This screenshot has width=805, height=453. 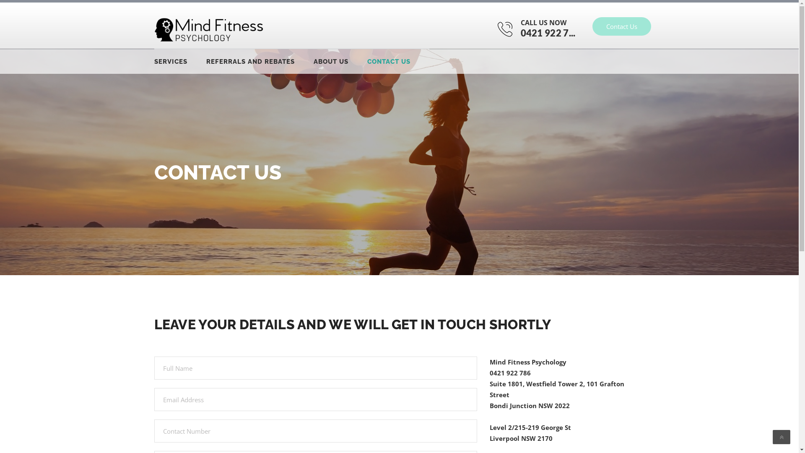 What do you see at coordinates (398, 62) in the screenshot?
I see `CONTACT US` at bounding box center [398, 62].